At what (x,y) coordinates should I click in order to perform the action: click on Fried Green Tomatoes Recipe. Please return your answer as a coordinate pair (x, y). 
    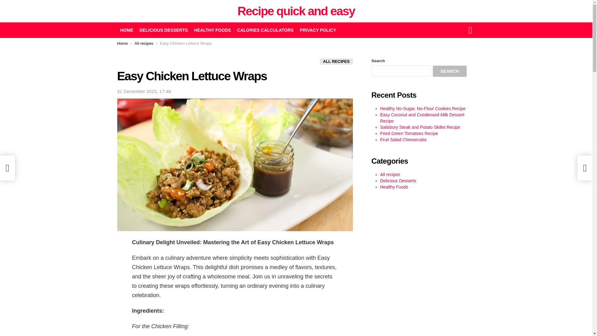
    Looking at the image, I should click on (409, 133).